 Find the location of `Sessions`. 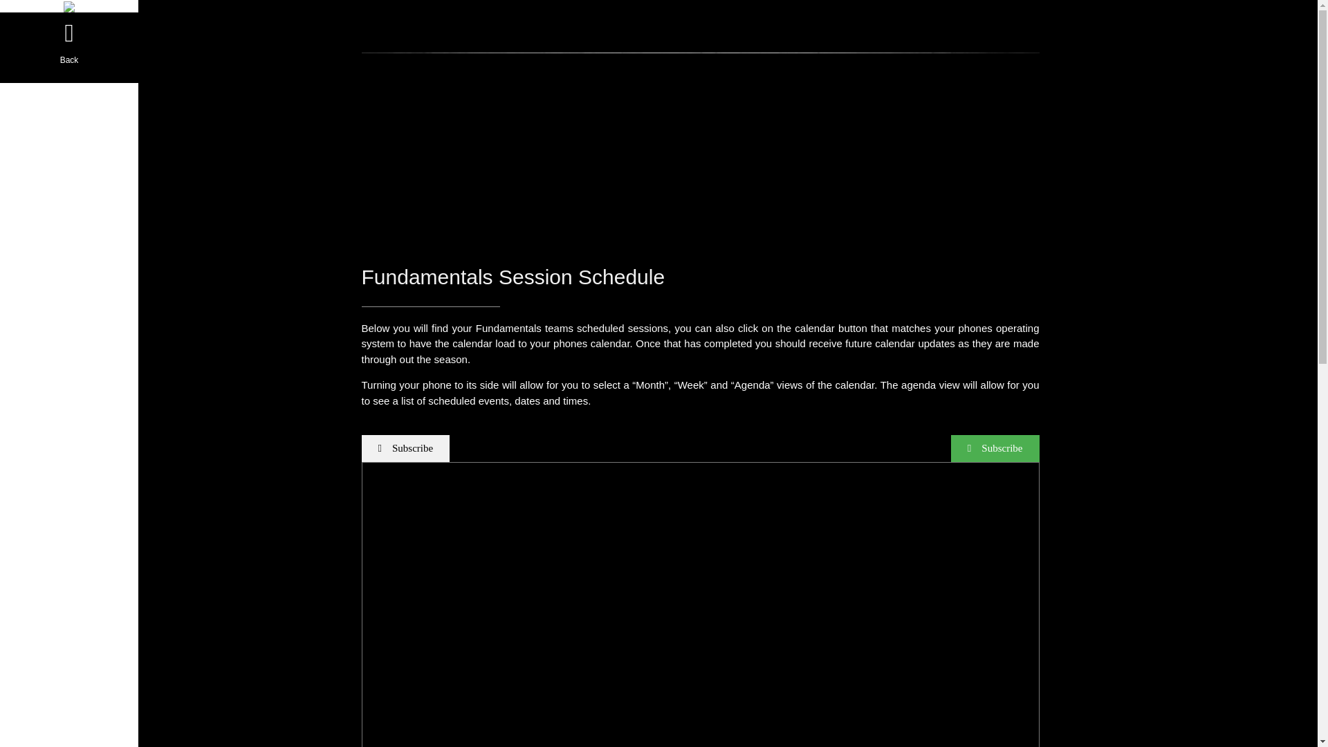

Sessions is located at coordinates (69, 189).